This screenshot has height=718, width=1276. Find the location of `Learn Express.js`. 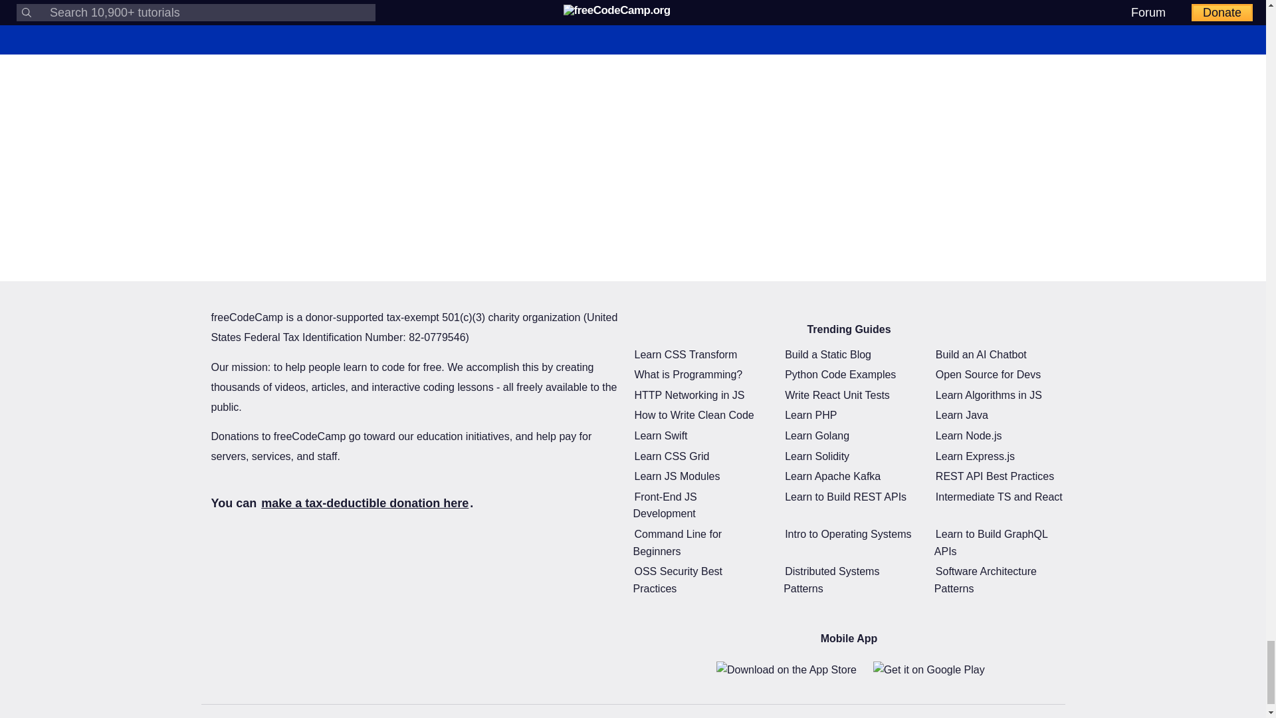

Learn Express.js is located at coordinates (974, 456).